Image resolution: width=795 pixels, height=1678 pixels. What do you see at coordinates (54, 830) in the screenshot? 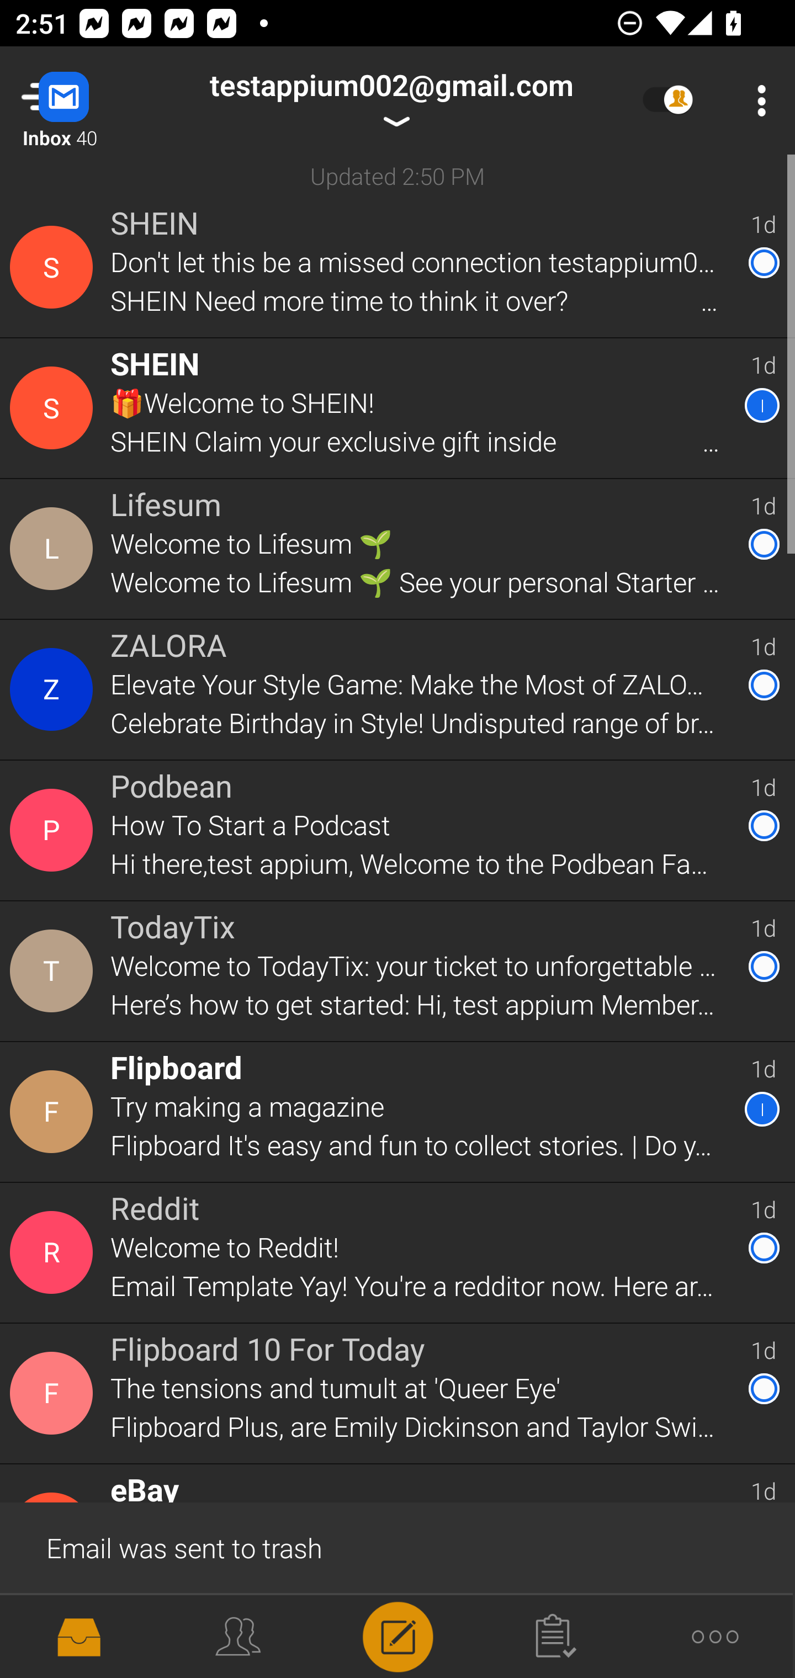
I see `Contact Details` at bounding box center [54, 830].